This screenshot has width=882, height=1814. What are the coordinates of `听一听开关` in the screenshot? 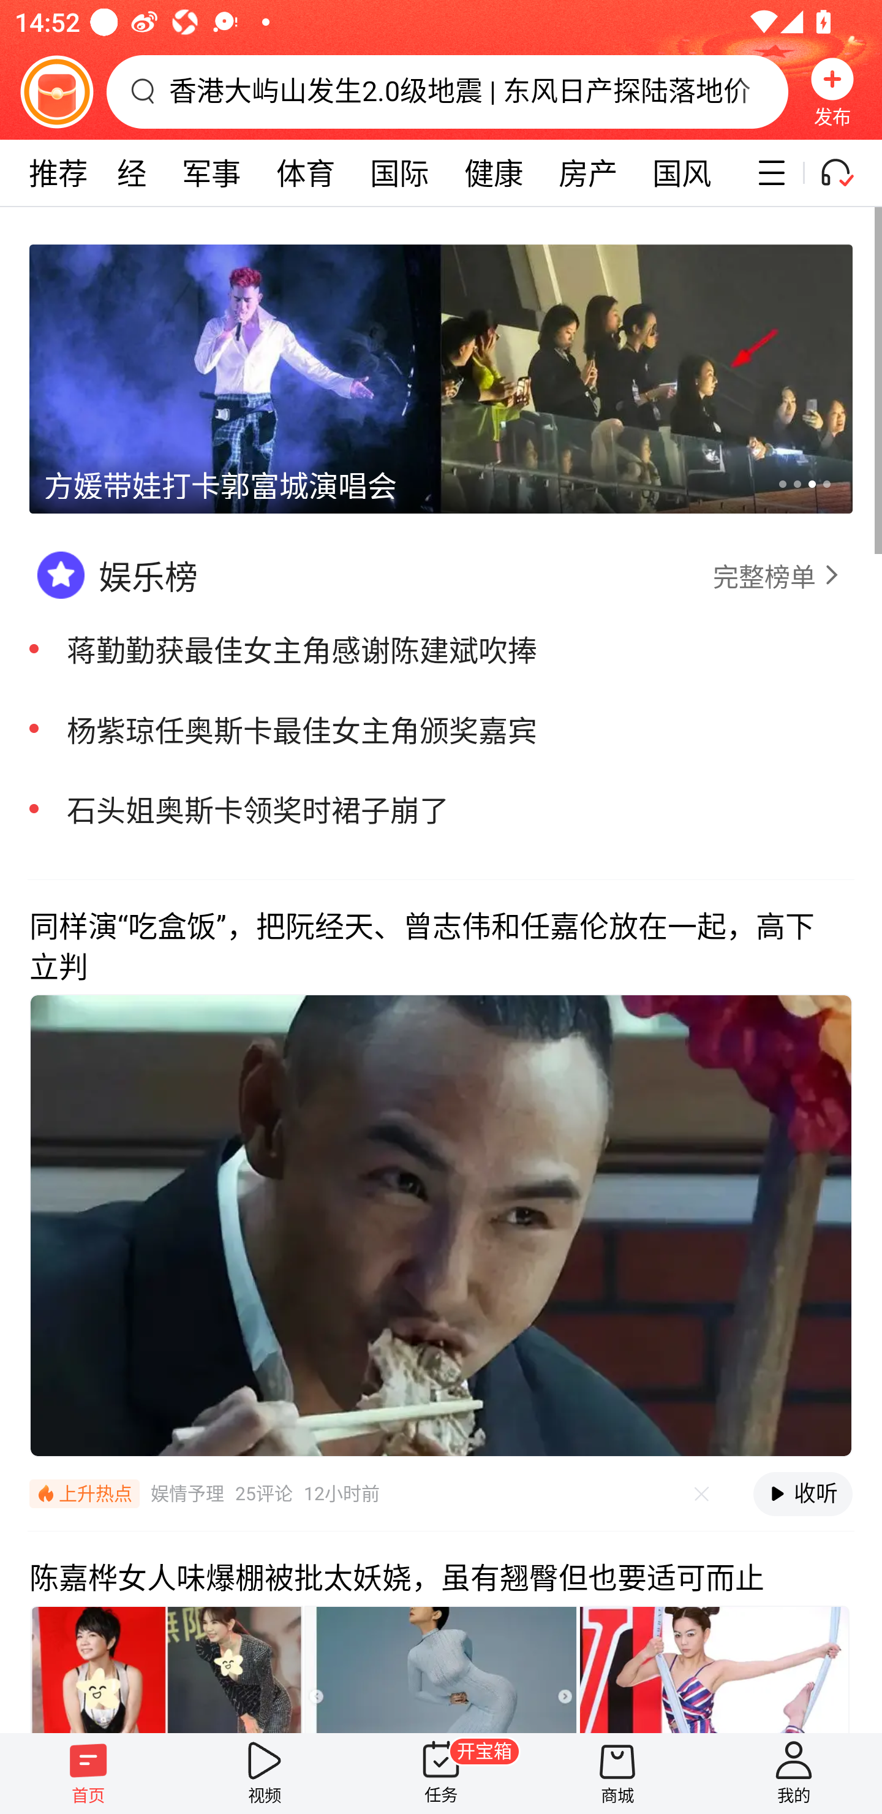 It's located at (846, 173).